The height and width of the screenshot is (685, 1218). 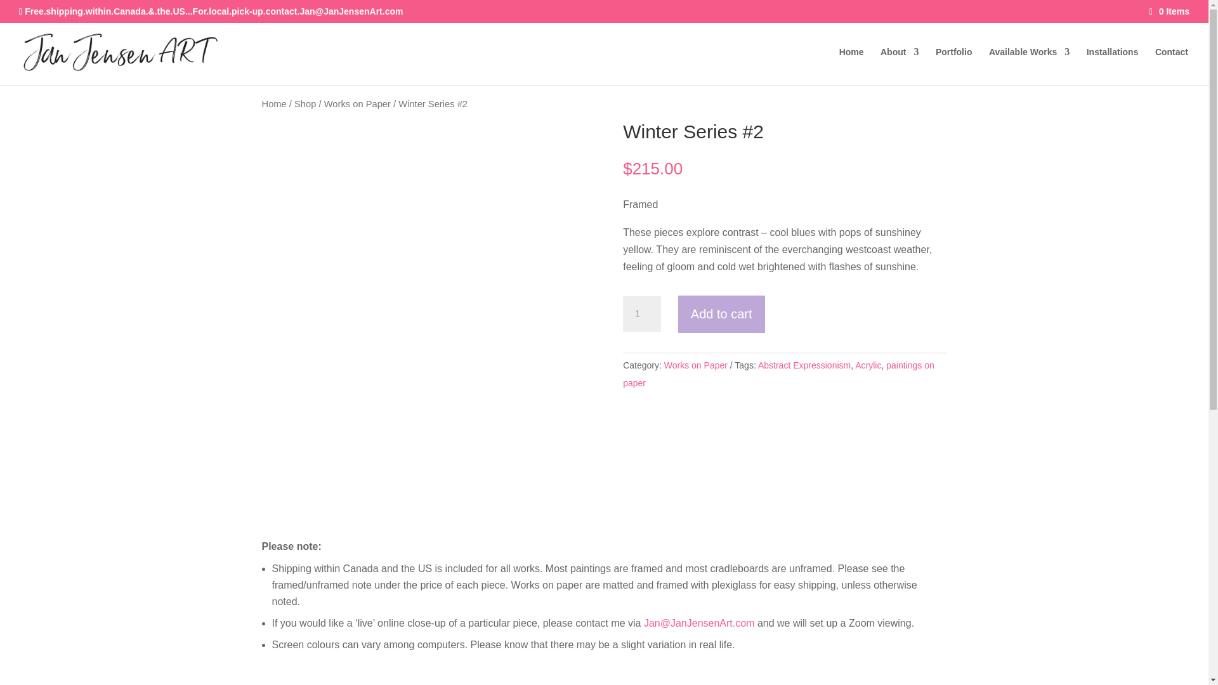 What do you see at coordinates (721, 315) in the screenshot?
I see `Add to cart` at bounding box center [721, 315].